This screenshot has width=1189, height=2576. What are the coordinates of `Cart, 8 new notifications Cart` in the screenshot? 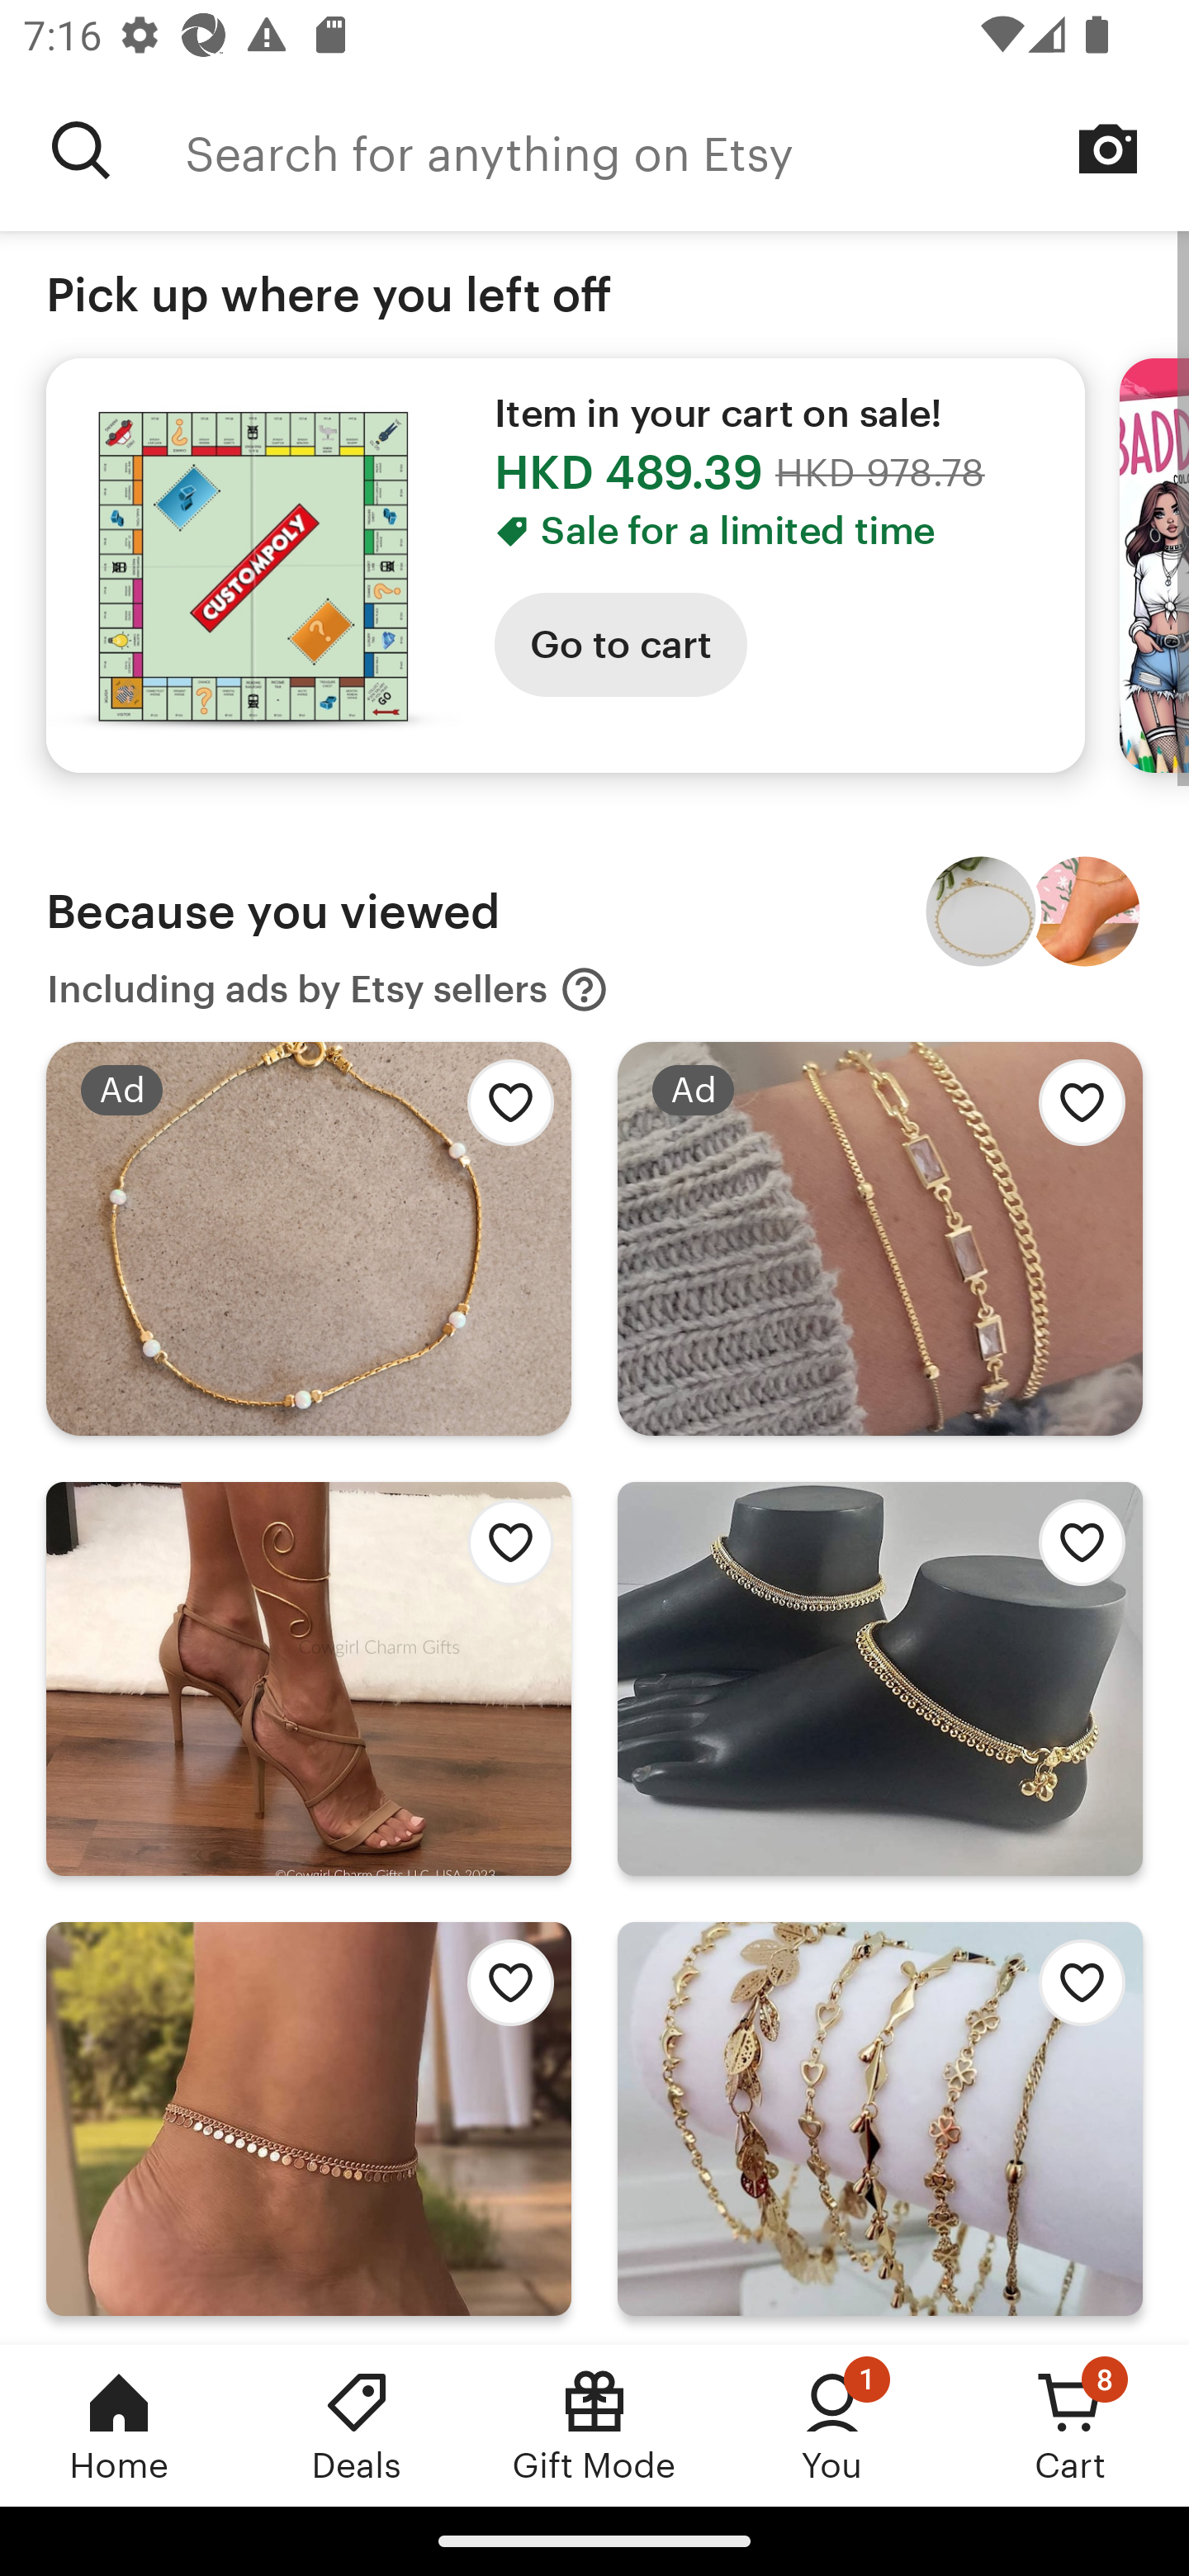 It's located at (1070, 2425).